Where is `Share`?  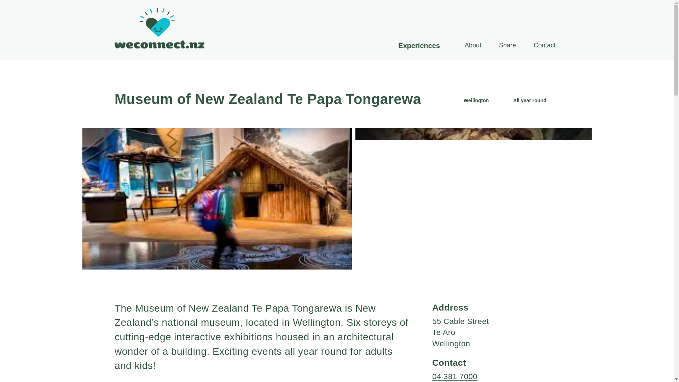
Share is located at coordinates (507, 45).